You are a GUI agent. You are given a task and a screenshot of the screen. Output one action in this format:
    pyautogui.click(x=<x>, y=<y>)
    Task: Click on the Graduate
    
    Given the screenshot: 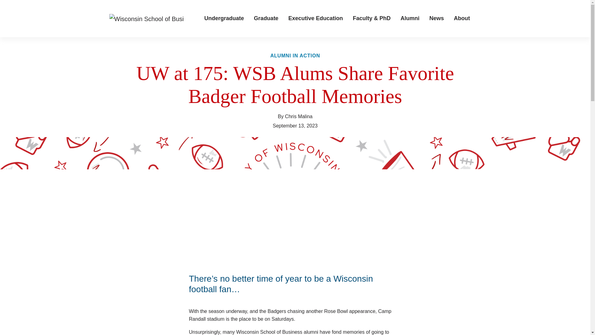 What is the action you would take?
    pyautogui.click(x=266, y=19)
    